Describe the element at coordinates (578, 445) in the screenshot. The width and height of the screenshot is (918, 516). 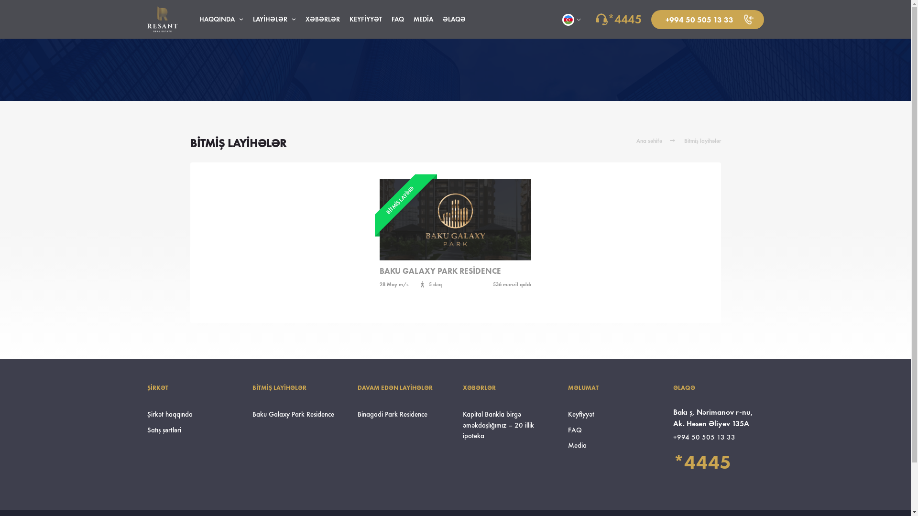
I see `Media` at that location.